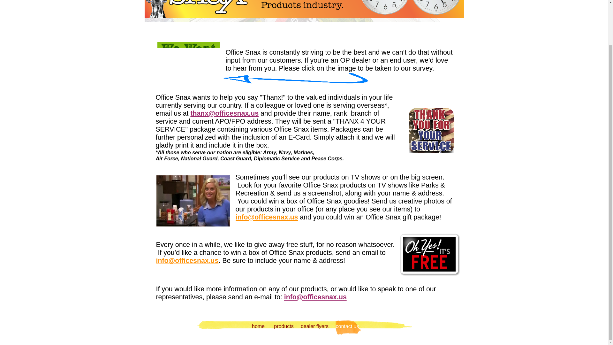  What do you see at coordinates (315, 327) in the screenshot?
I see `dealer flyers` at bounding box center [315, 327].